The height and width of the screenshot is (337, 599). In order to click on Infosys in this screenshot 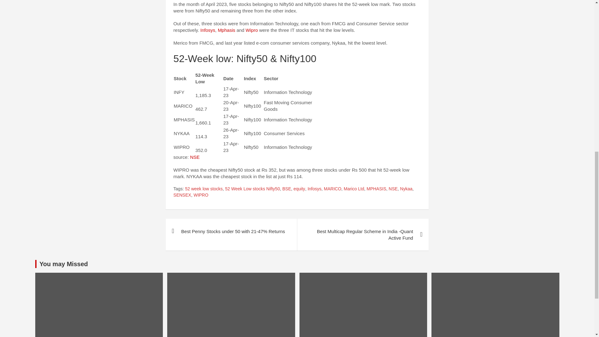, I will do `click(207, 30)`.